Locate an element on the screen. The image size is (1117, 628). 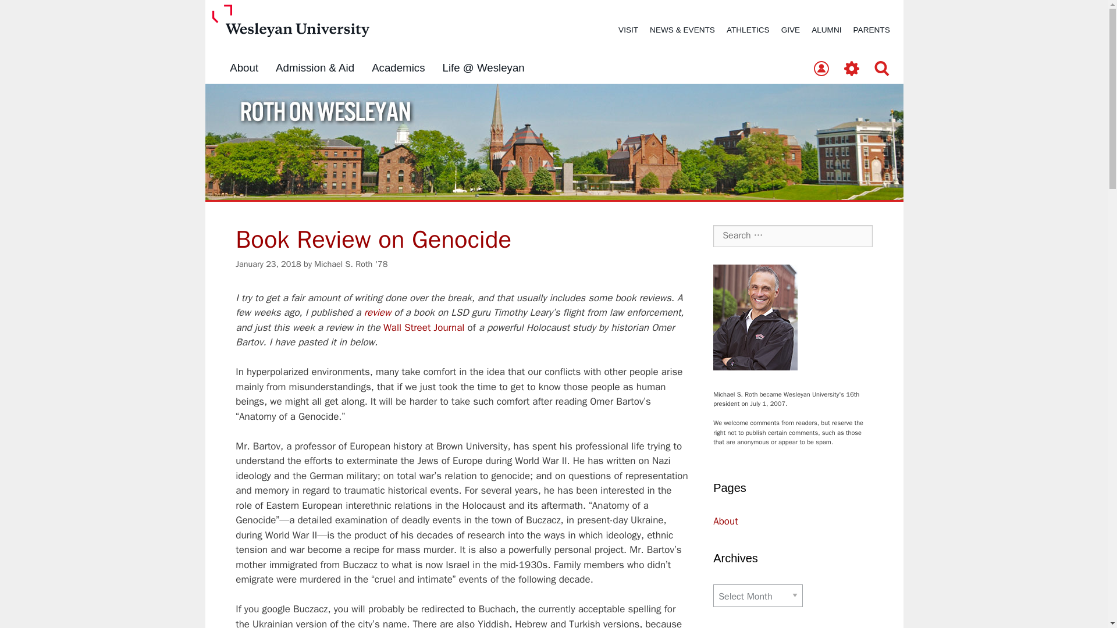
Search is located at coordinates (27, 14).